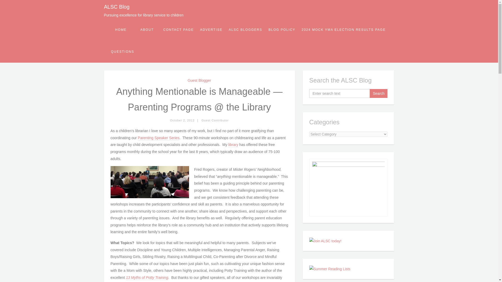 This screenshot has width=502, height=282. I want to click on ALSC Bloggers, so click(245, 30).